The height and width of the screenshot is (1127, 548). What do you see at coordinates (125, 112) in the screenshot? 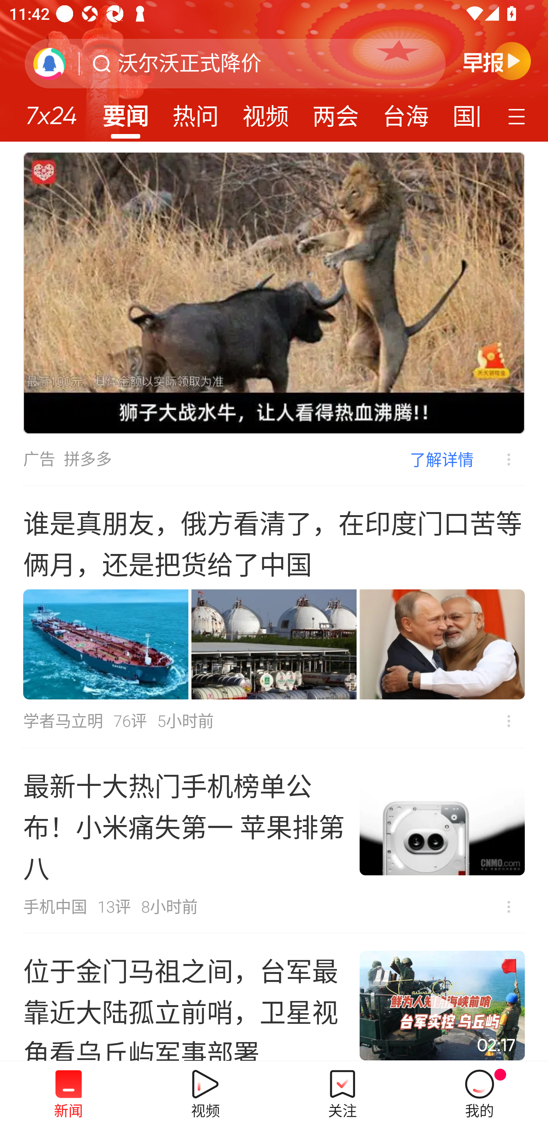
I see `要闻` at bounding box center [125, 112].